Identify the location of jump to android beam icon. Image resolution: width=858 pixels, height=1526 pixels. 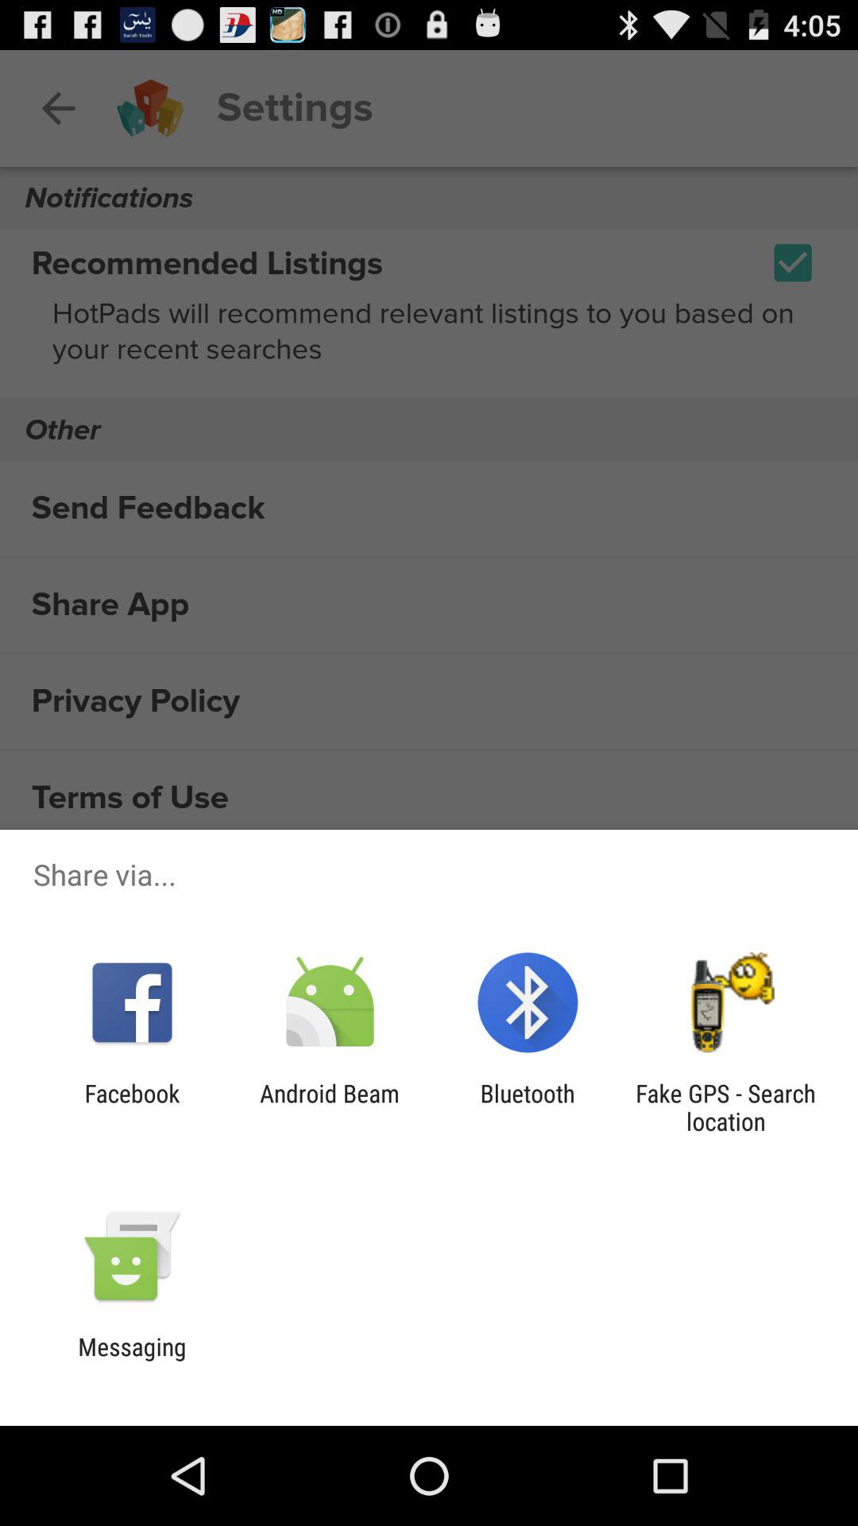
(329, 1107).